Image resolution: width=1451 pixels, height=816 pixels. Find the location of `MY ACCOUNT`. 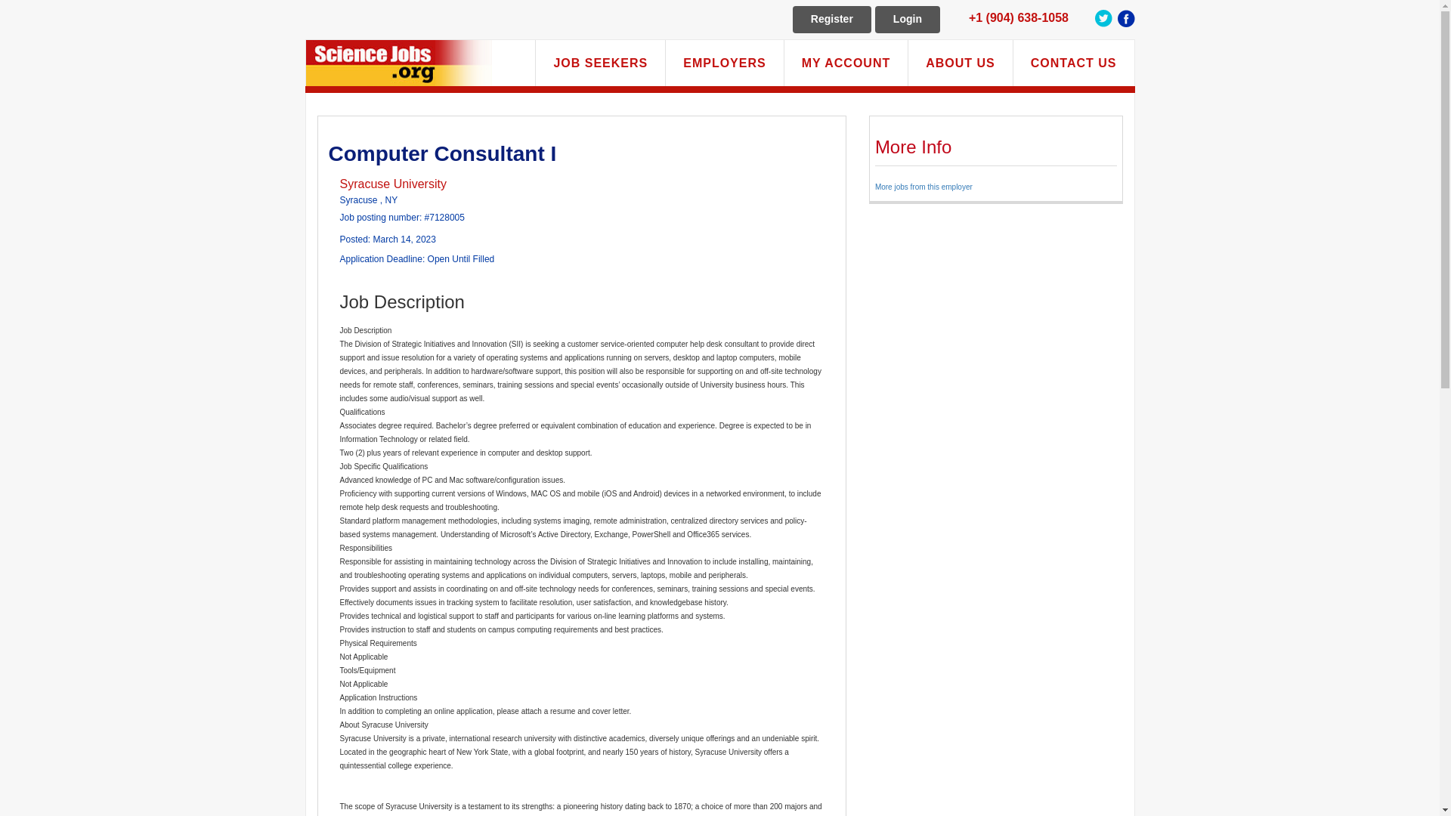

MY ACCOUNT is located at coordinates (846, 63).